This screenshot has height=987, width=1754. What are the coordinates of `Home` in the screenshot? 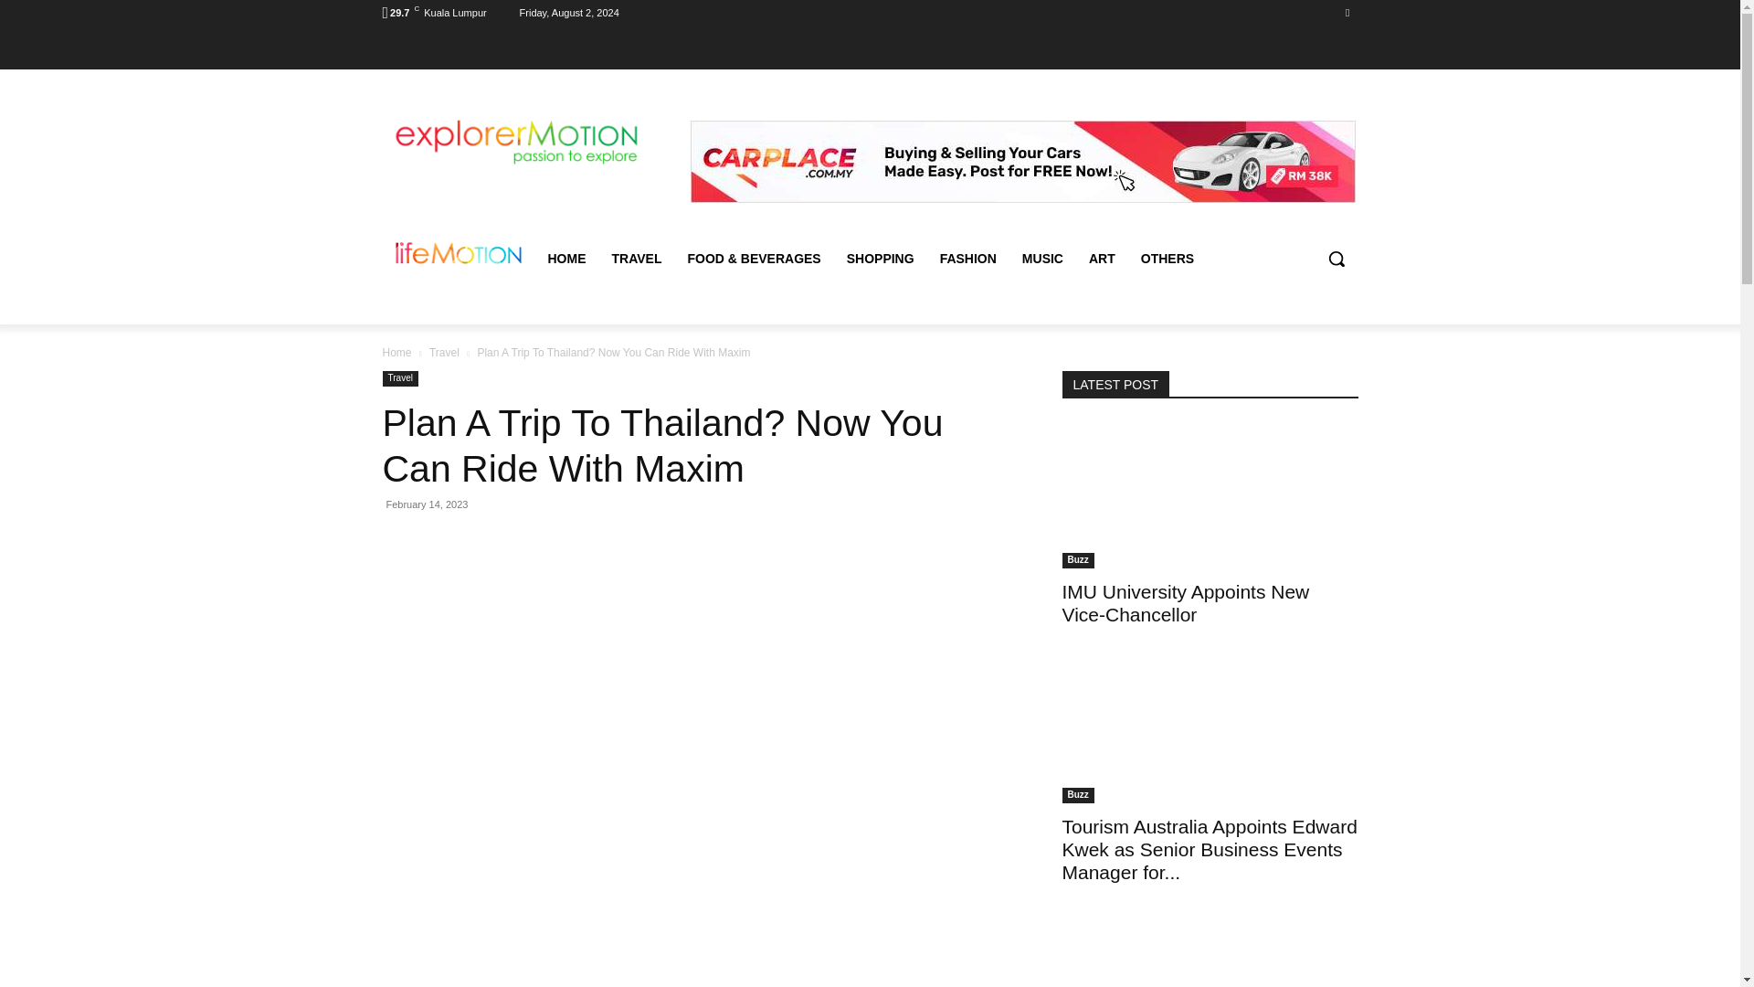 It's located at (396, 352).